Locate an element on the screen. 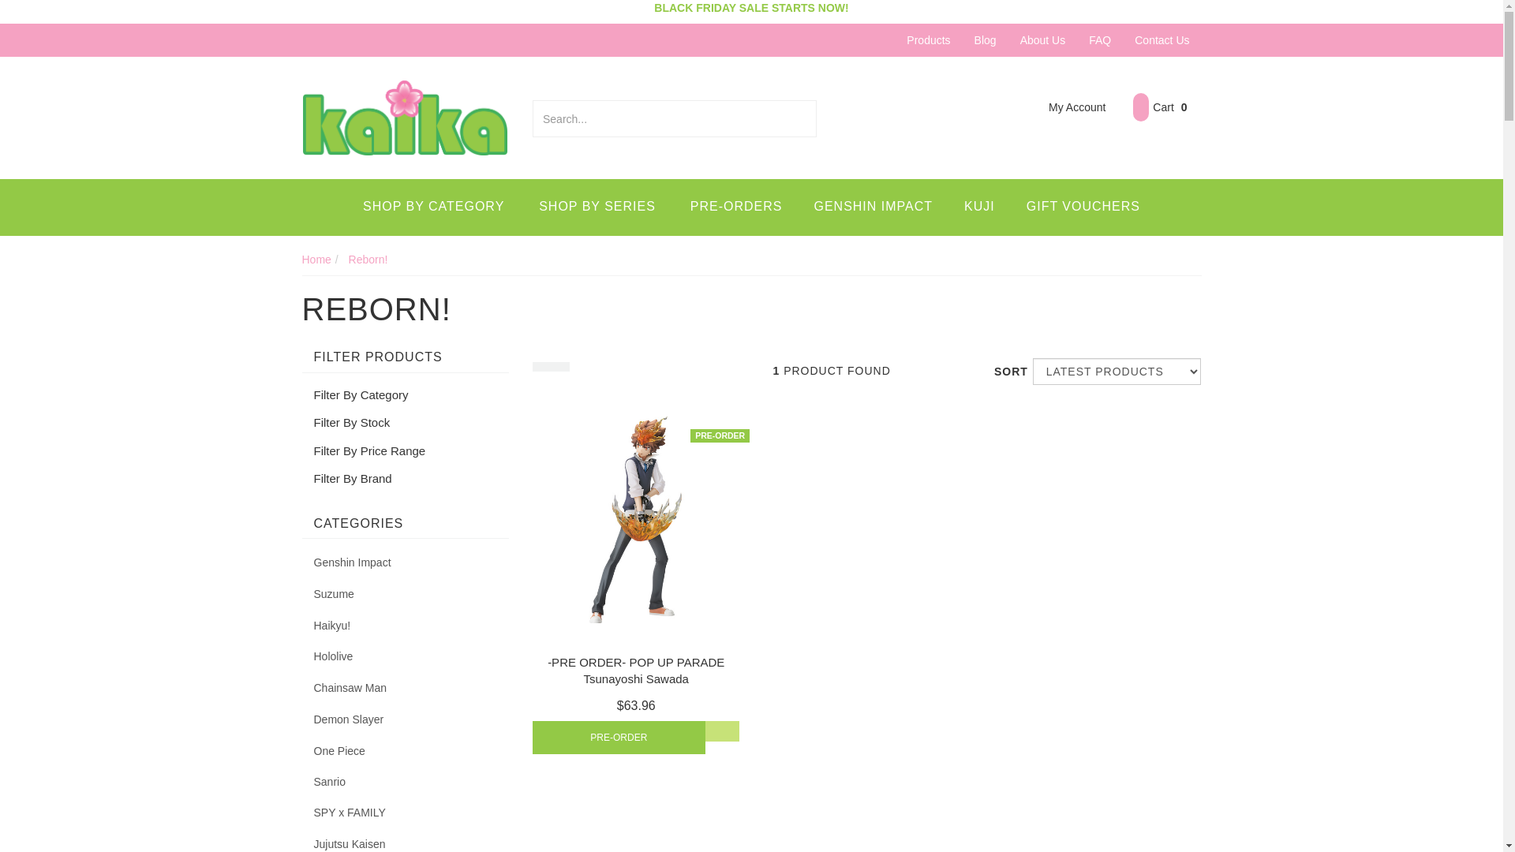  About Us is located at coordinates (1043, 40).